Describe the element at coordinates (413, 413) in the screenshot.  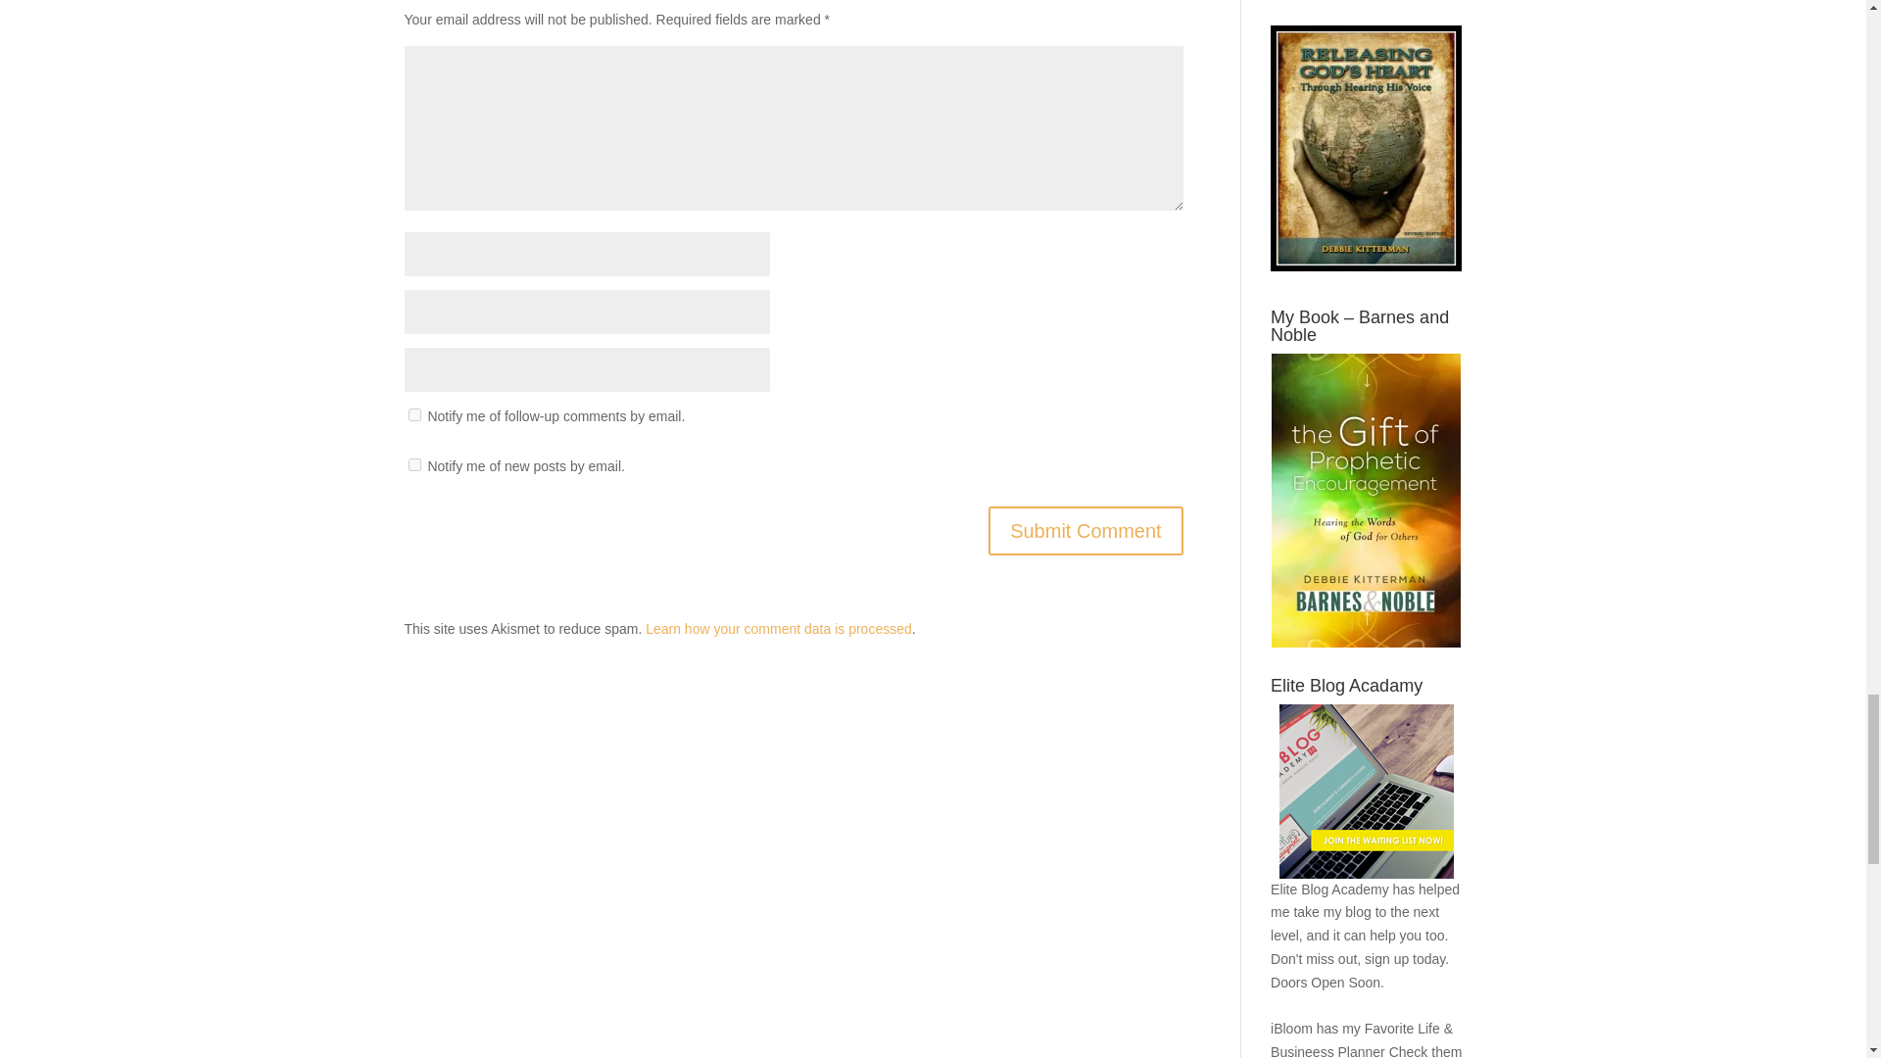
I see `subscribe` at that location.